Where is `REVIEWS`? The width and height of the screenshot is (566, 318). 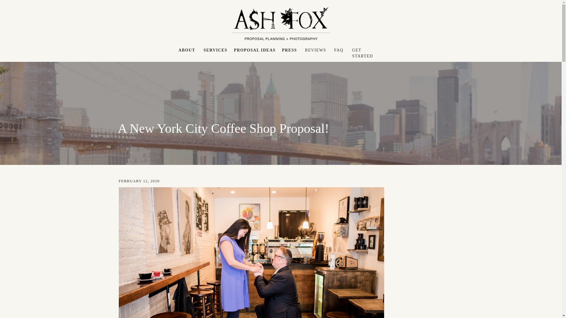 REVIEWS is located at coordinates (315, 50).